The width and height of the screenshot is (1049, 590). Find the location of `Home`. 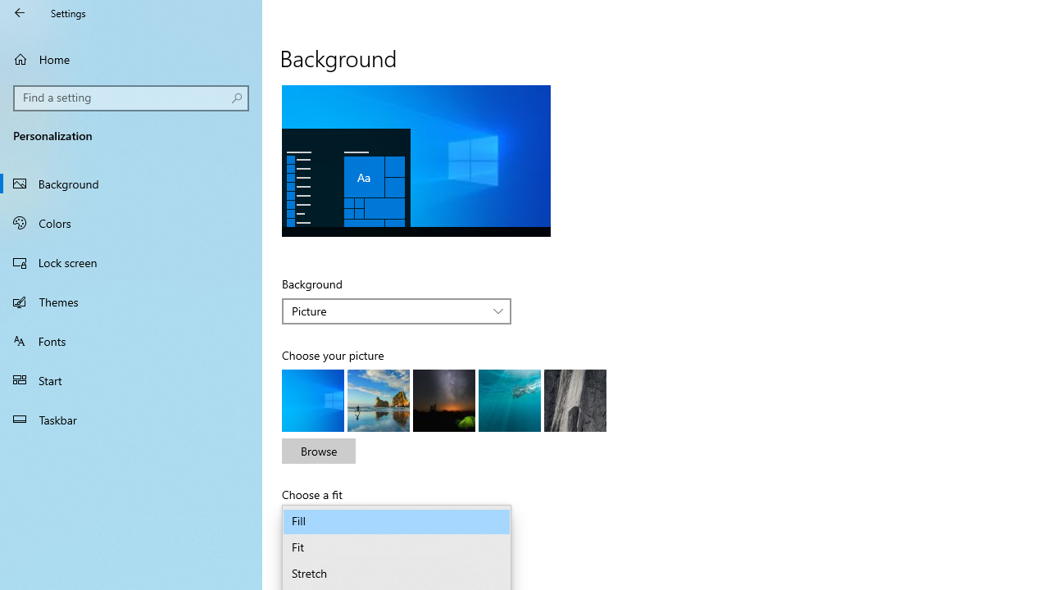

Home is located at coordinates (131, 59).